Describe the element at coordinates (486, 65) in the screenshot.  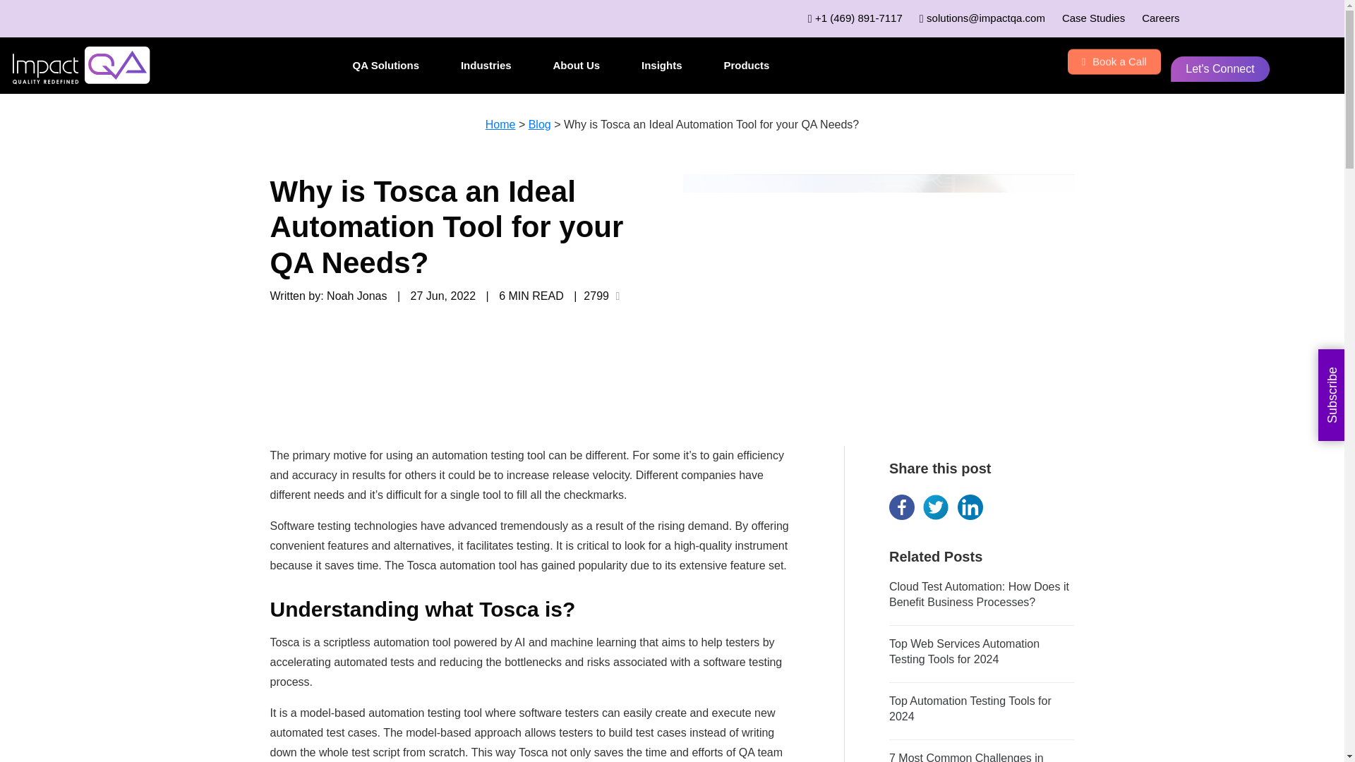
I see `Industries` at that location.